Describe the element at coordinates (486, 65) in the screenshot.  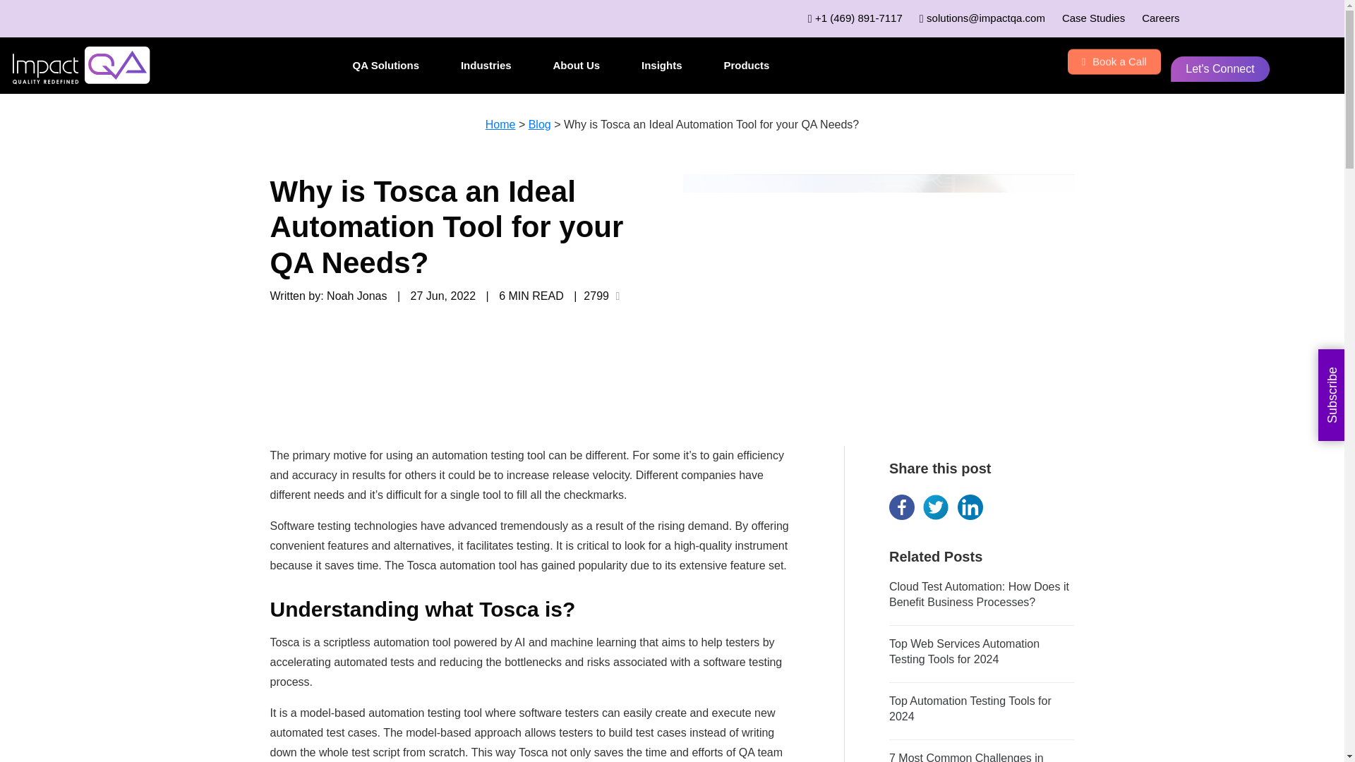
I see `Industries` at that location.